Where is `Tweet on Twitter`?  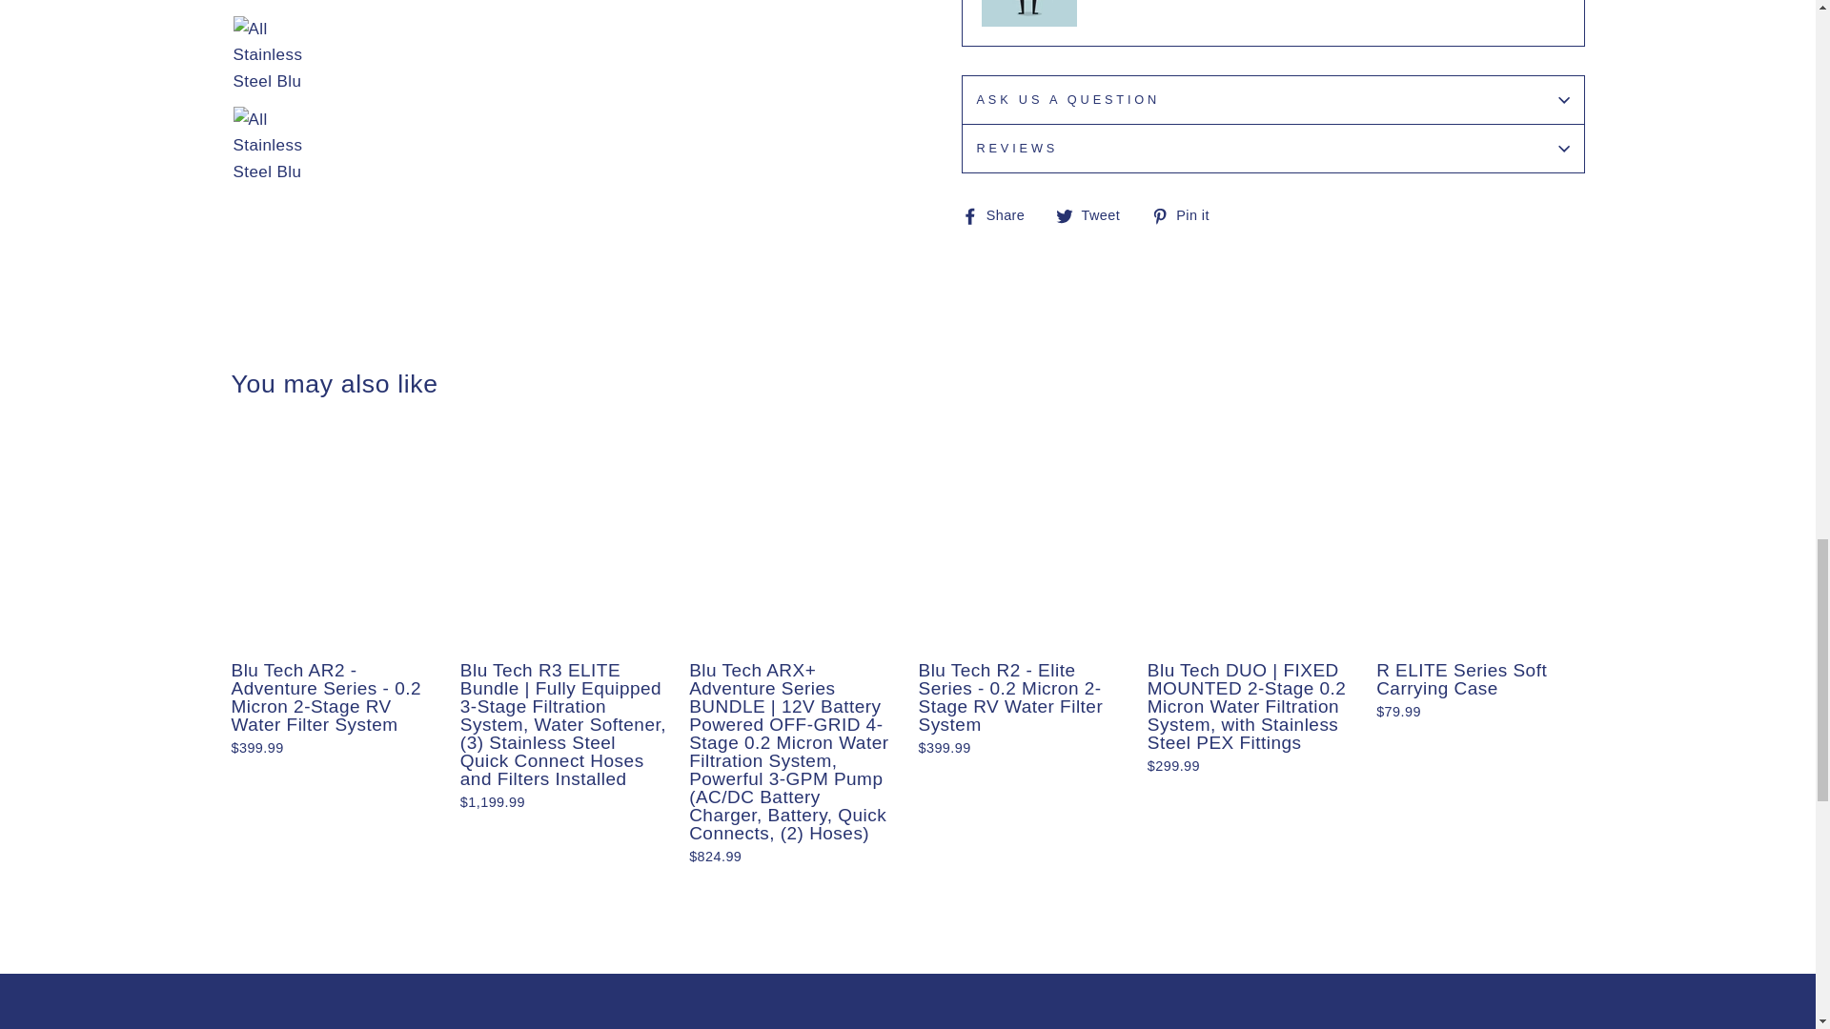 Tweet on Twitter is located at coordinates (1094, 213).